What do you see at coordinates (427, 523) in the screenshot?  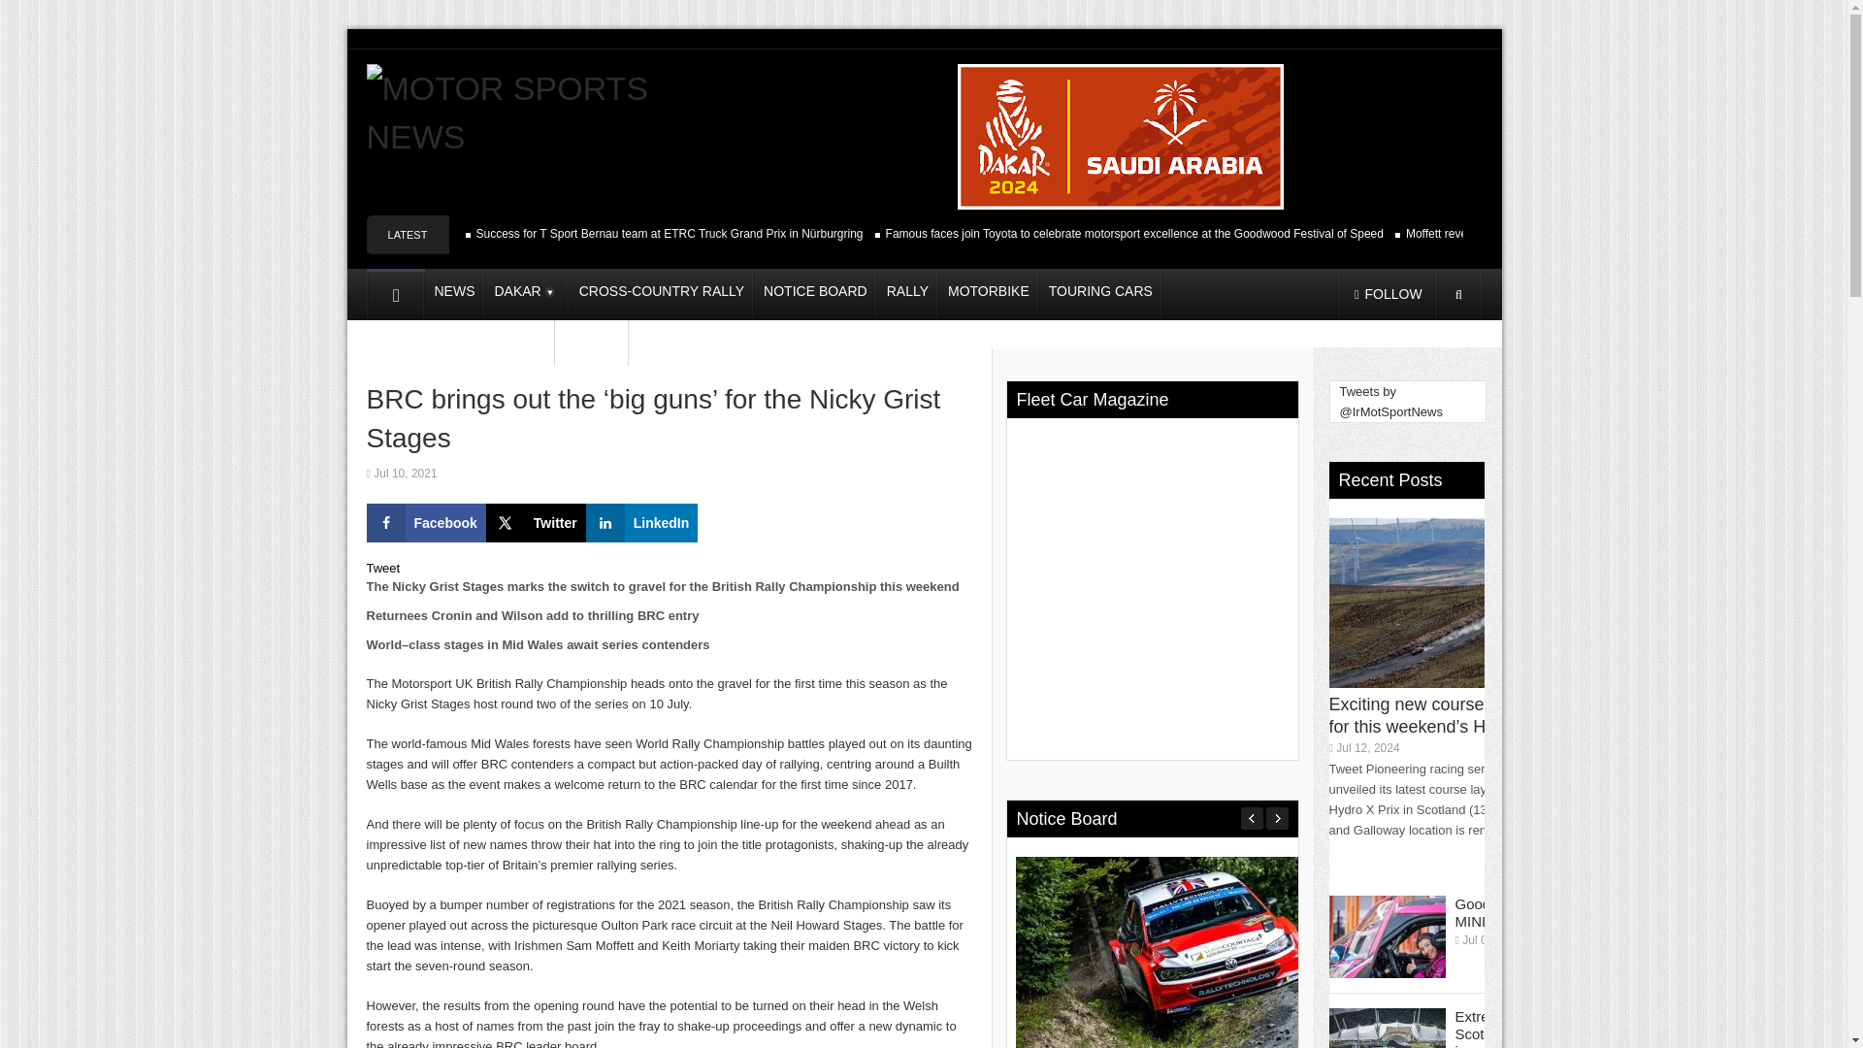 I see `Share on Facebook` at bounding box center [427, 523].